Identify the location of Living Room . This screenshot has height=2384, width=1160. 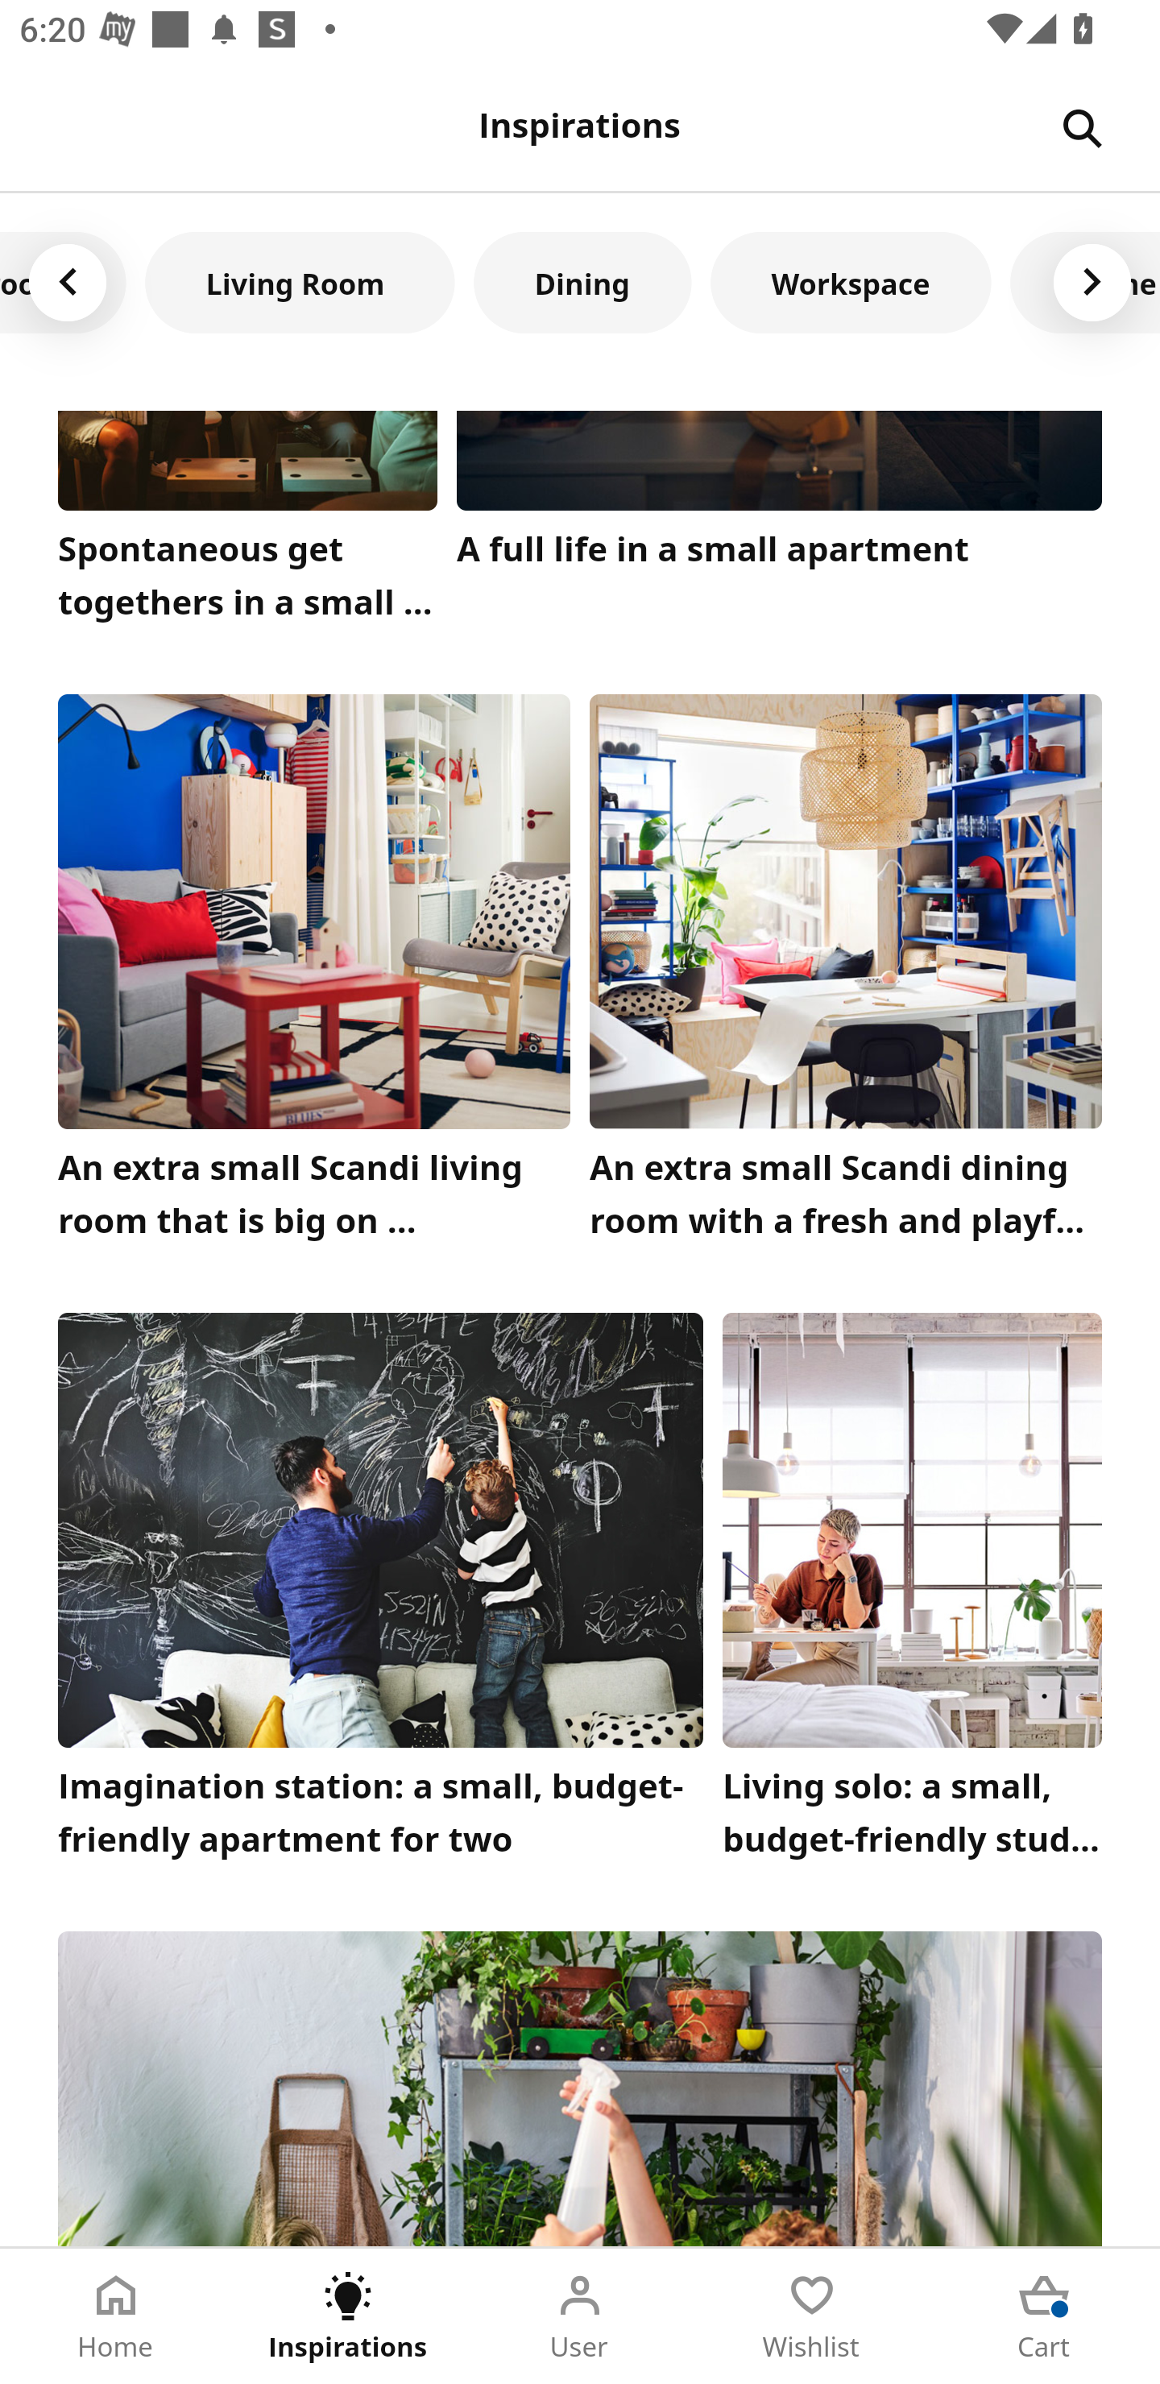
(300, 282).